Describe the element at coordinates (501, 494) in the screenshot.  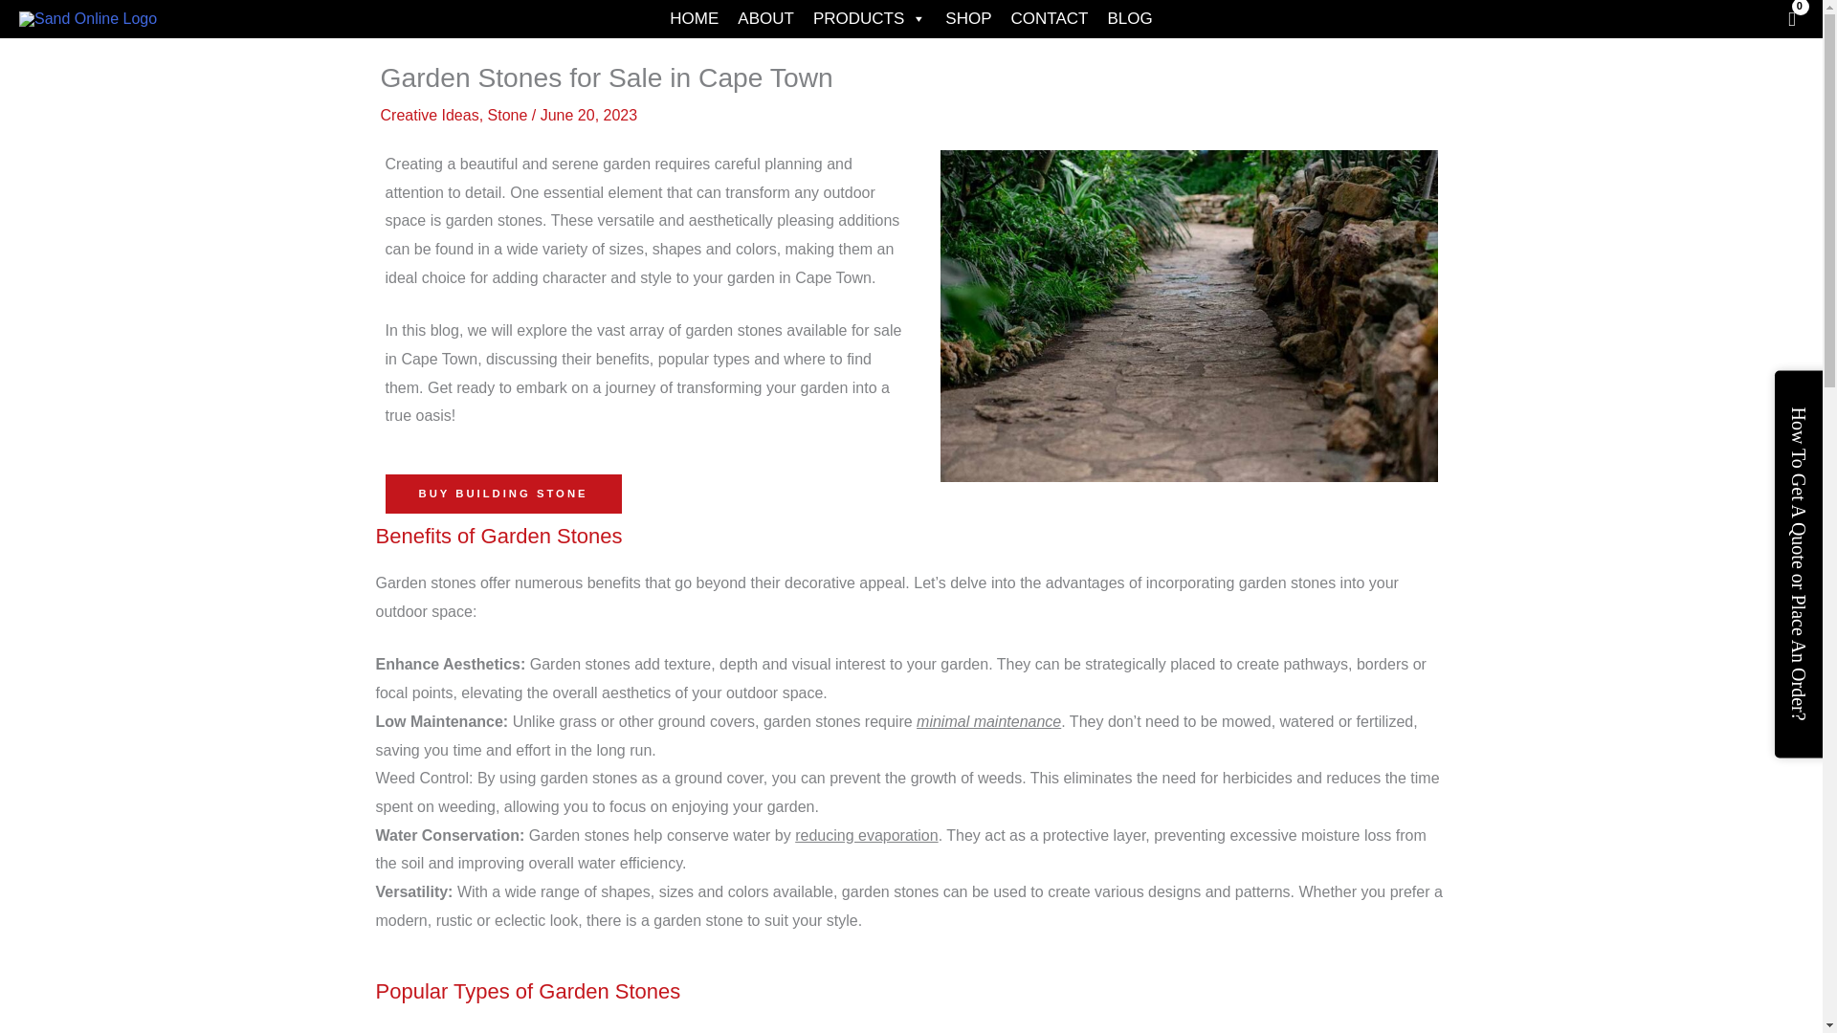
I see `BUY BUILDING STONE` at that location.